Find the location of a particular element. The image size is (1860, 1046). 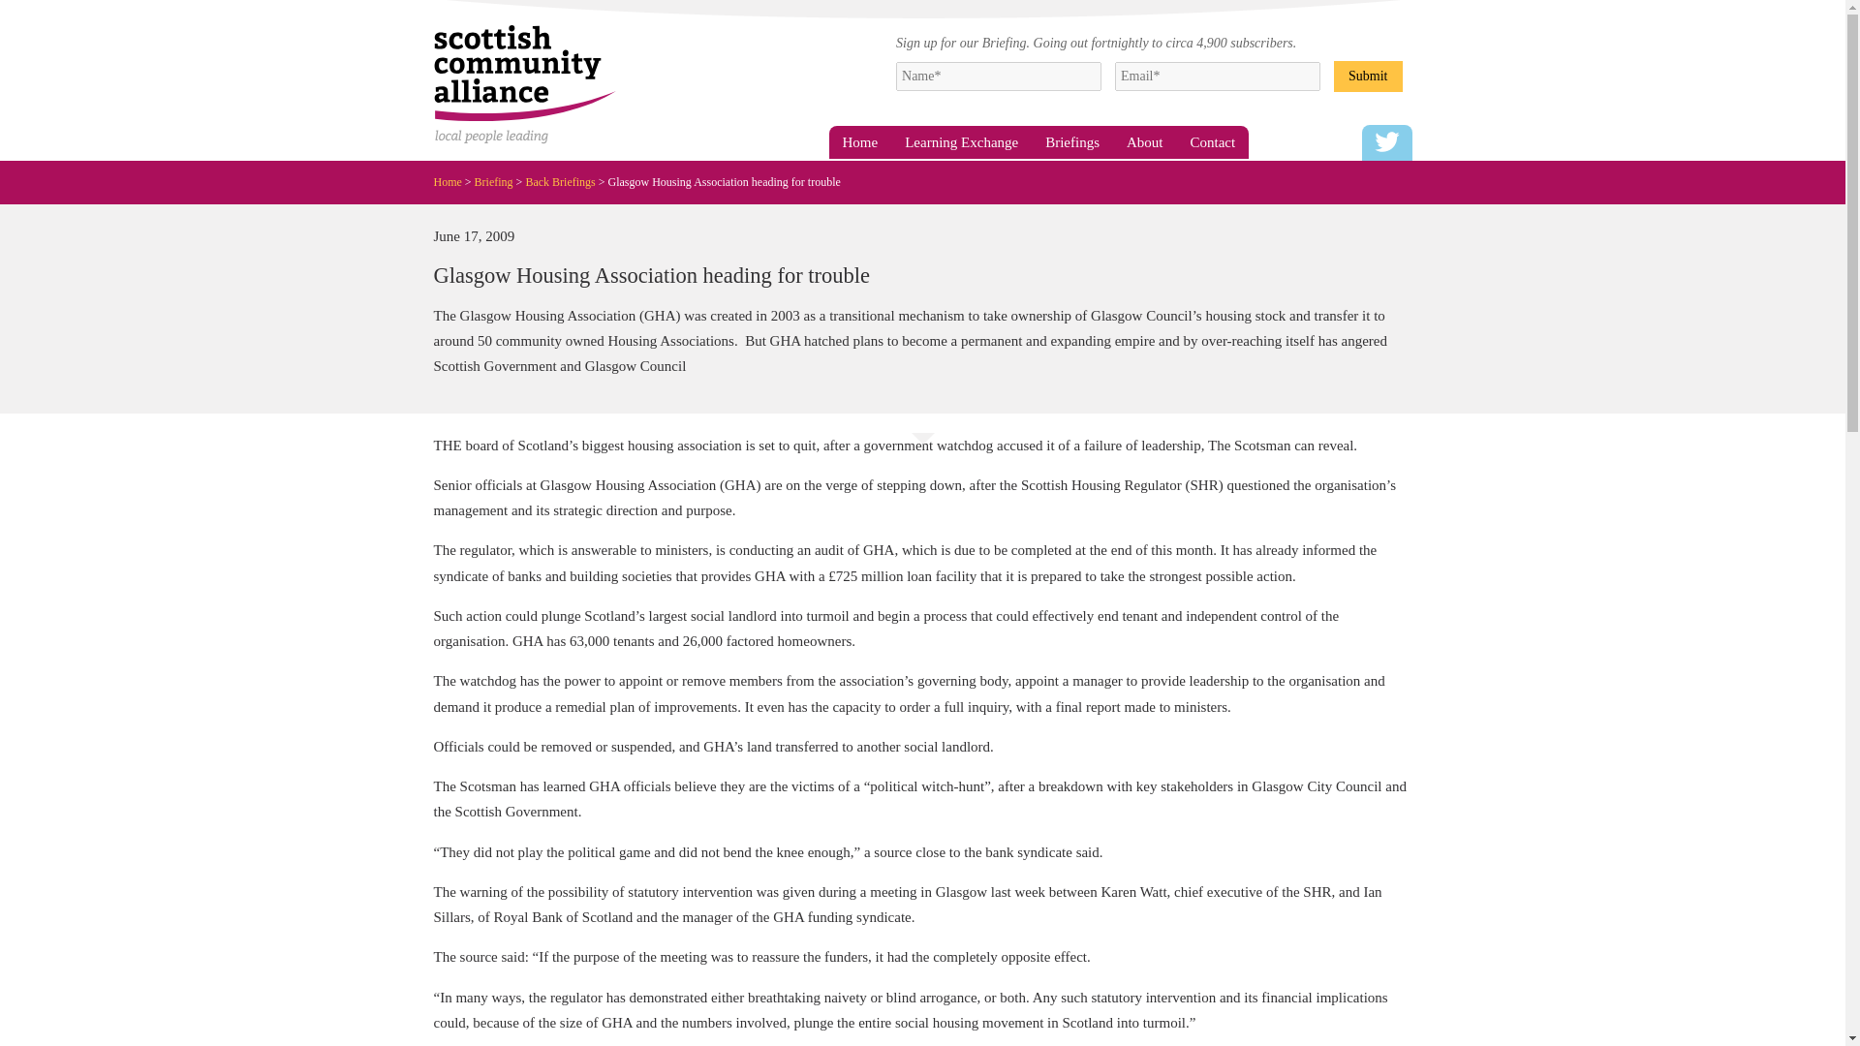

Go to Scottish Community Alliance. is located at coordinates (453, 181).